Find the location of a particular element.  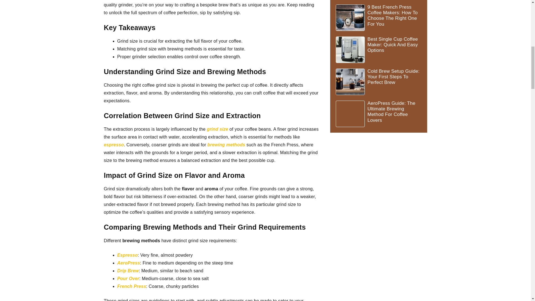

grind size is located at coordinates (217, 129).